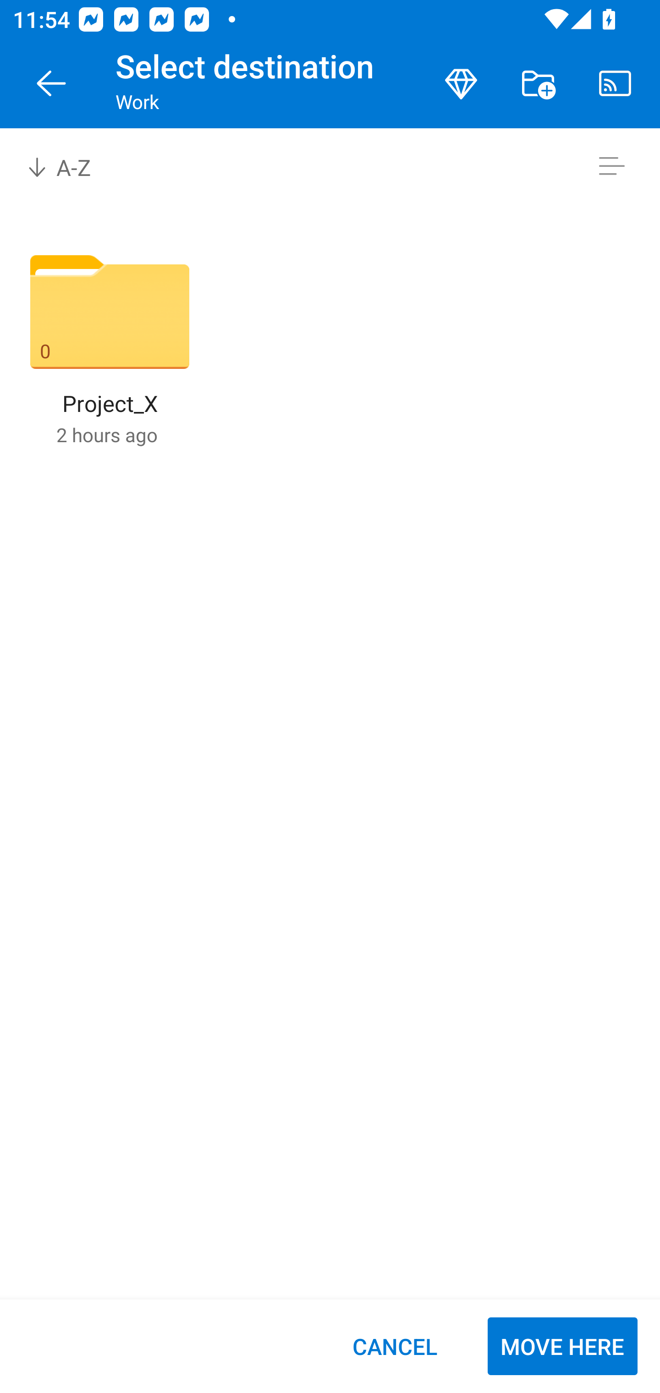 Image resolution: width=660 pixels, height=1393 pixels. What do you see at coordinates (110, 350) in the screenshot?
I see `Folder Folder 0 0 items Project_X 2 hours ago` at bounding box center [110, 350].